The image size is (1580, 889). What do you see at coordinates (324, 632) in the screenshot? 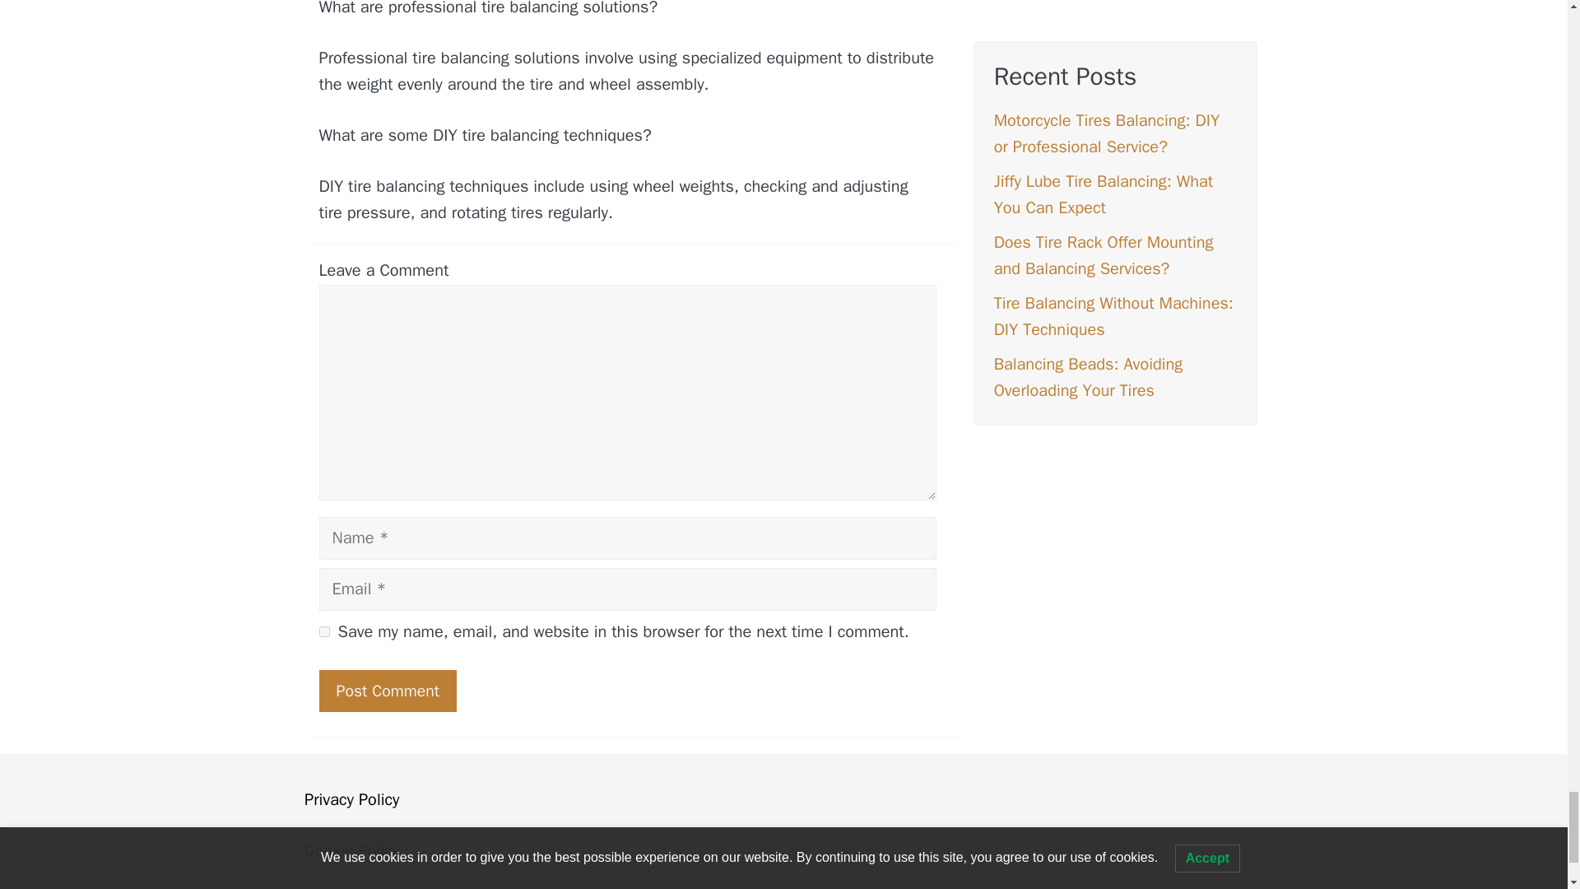
I see `yes` at bounding box center [324, 632].